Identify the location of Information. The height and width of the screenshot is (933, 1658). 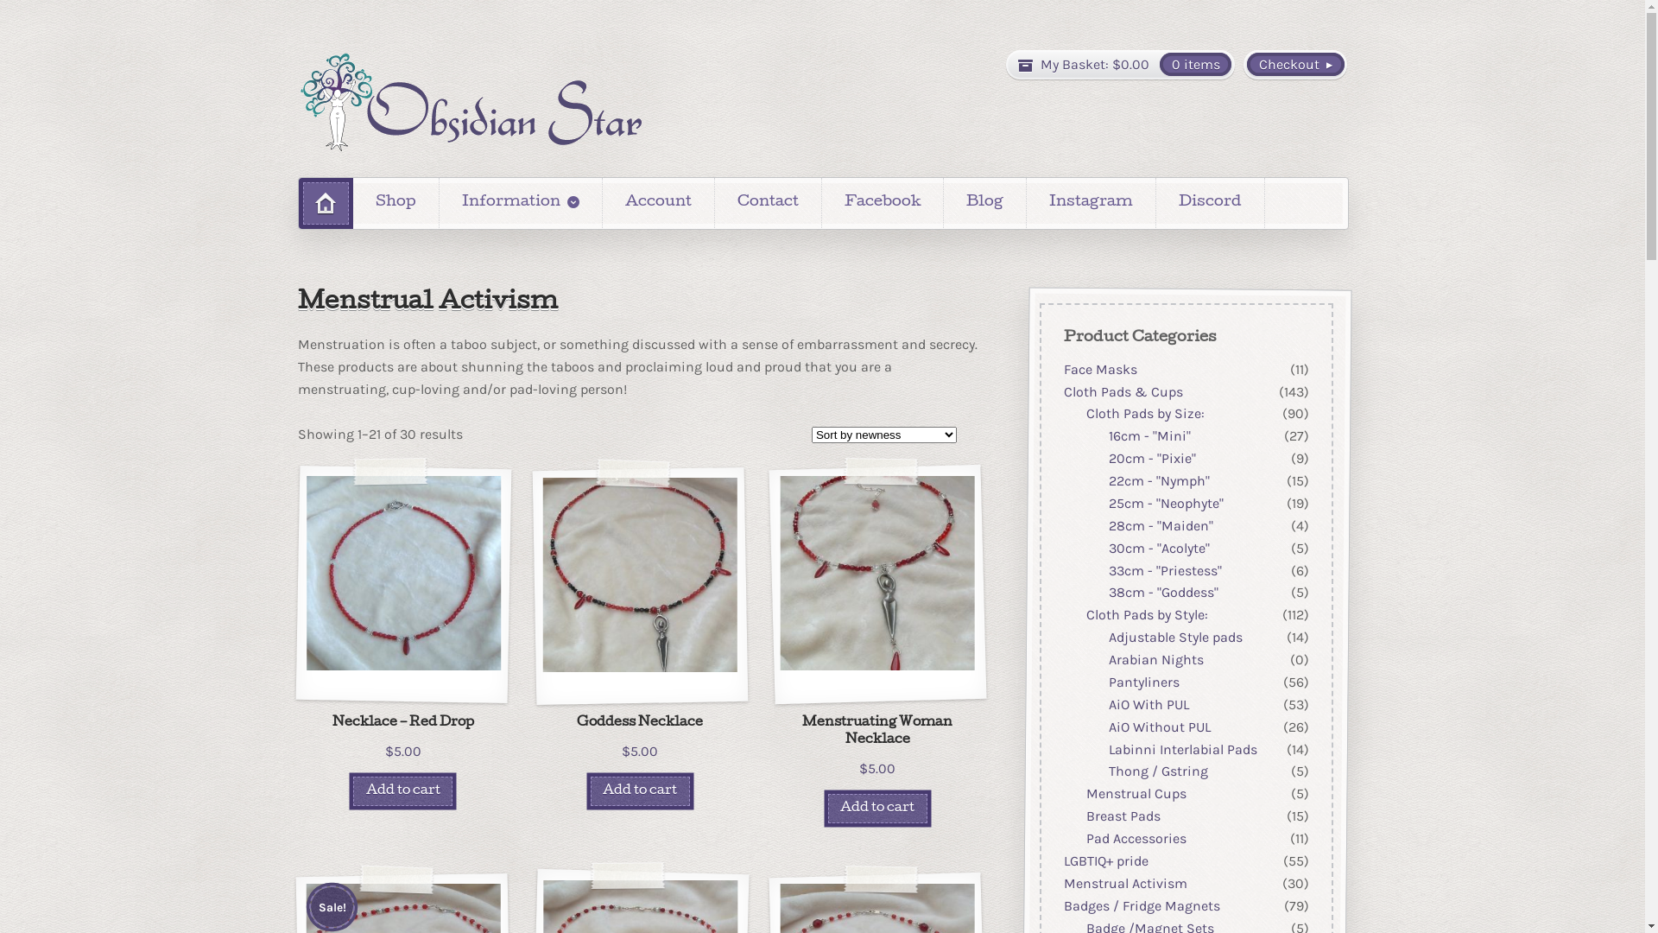
(520, 203).